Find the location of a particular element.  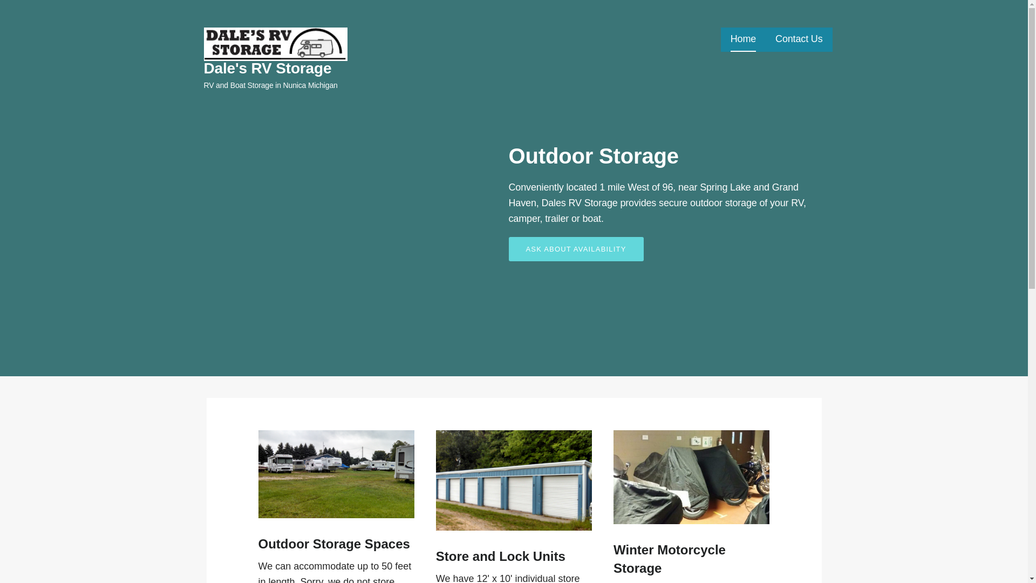

lockers is located at coordinates (514, 480).